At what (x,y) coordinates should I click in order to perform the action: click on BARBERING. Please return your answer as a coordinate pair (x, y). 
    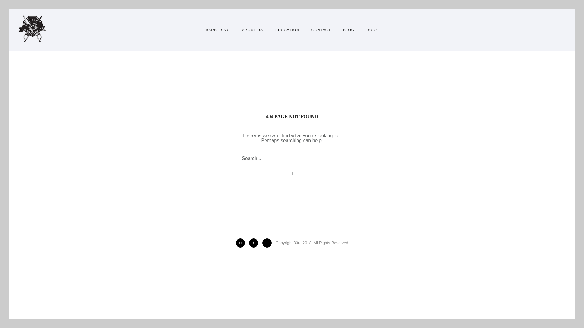
    Looking at the image, I should click on (221, 30).